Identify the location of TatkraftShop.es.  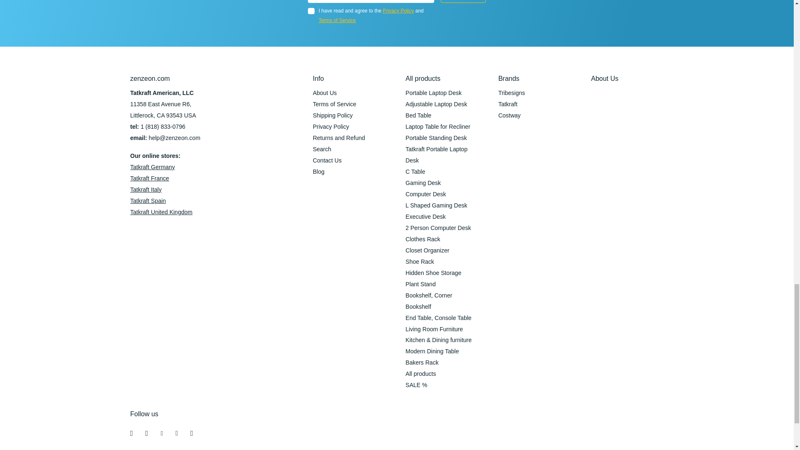
(147, 201).